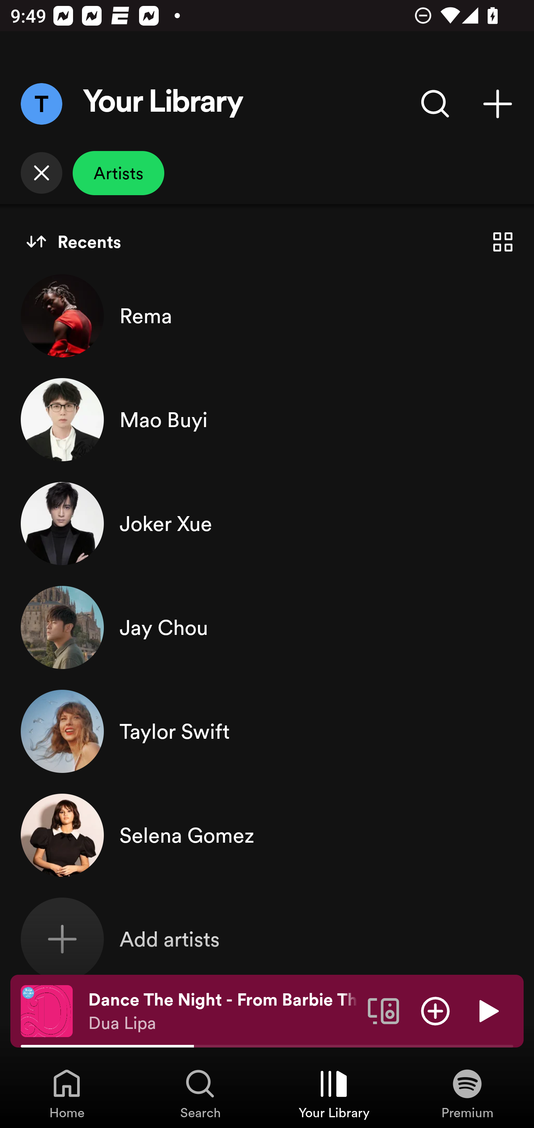  I want to click on Your Library, Tab 3 of 4 Your Library Your Library, so click(334, 1093).